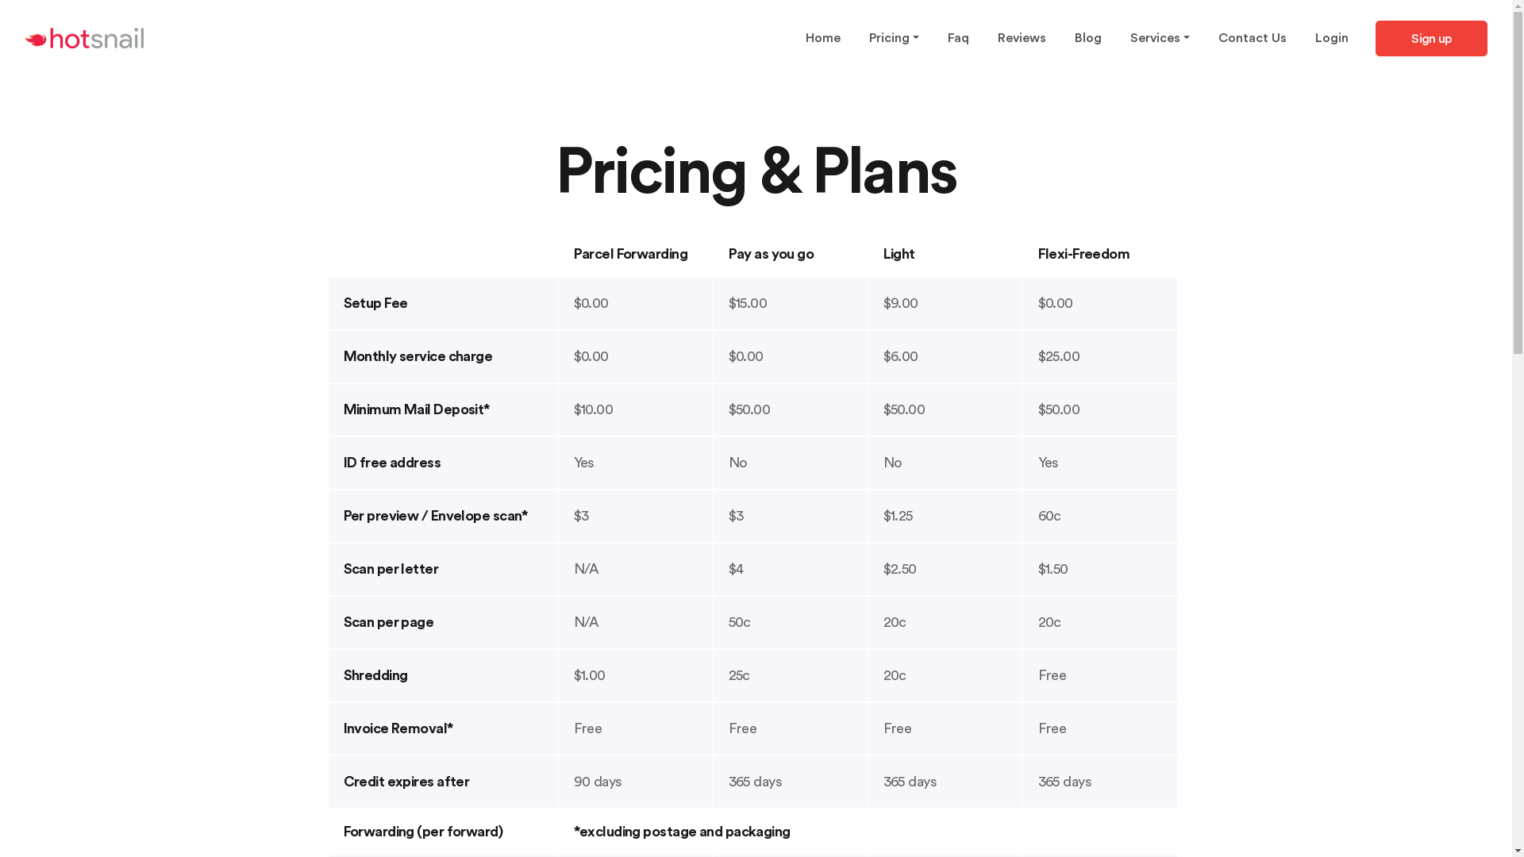 This screenshot has width=1524, height=857. I want to click on Home, so click(823, 38).